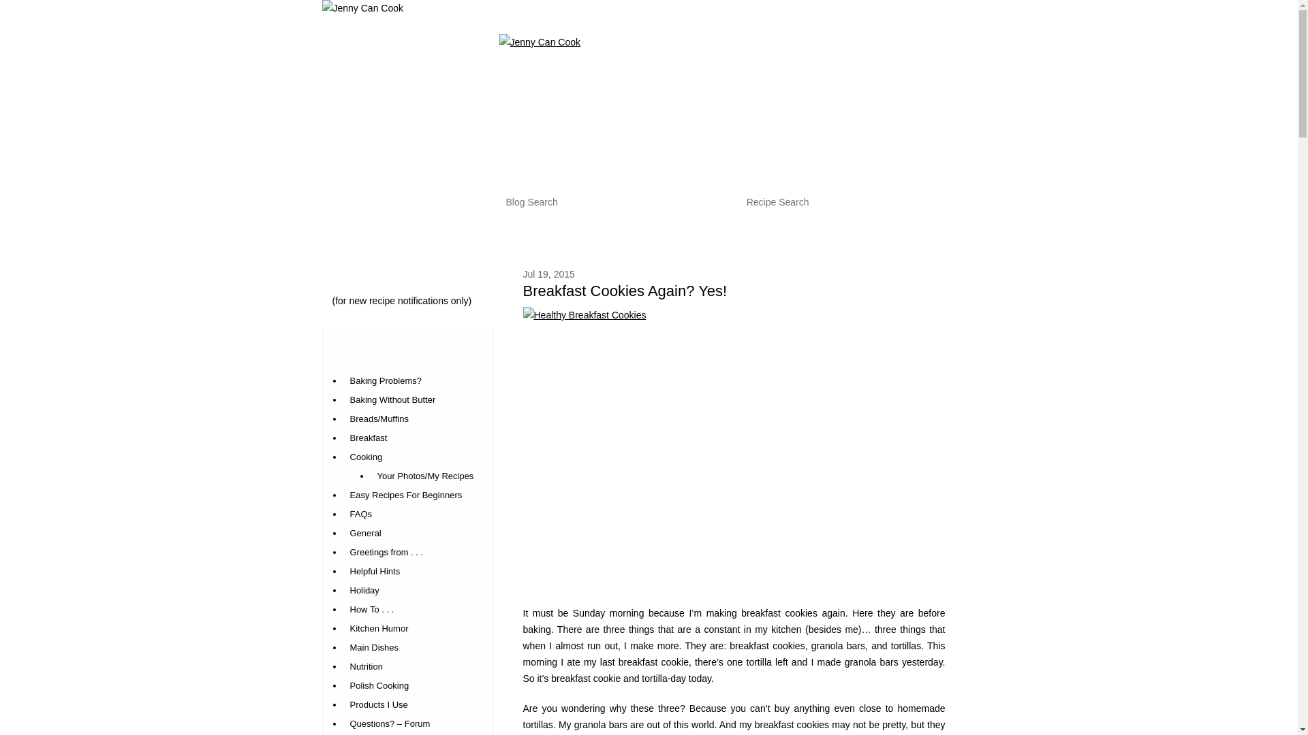 The height and width of the screenshot is (735, 1308). What do you see at coordinates (1255, 294) in the screenshot?
I see `pinterest` at bounding box center [1255, 294].